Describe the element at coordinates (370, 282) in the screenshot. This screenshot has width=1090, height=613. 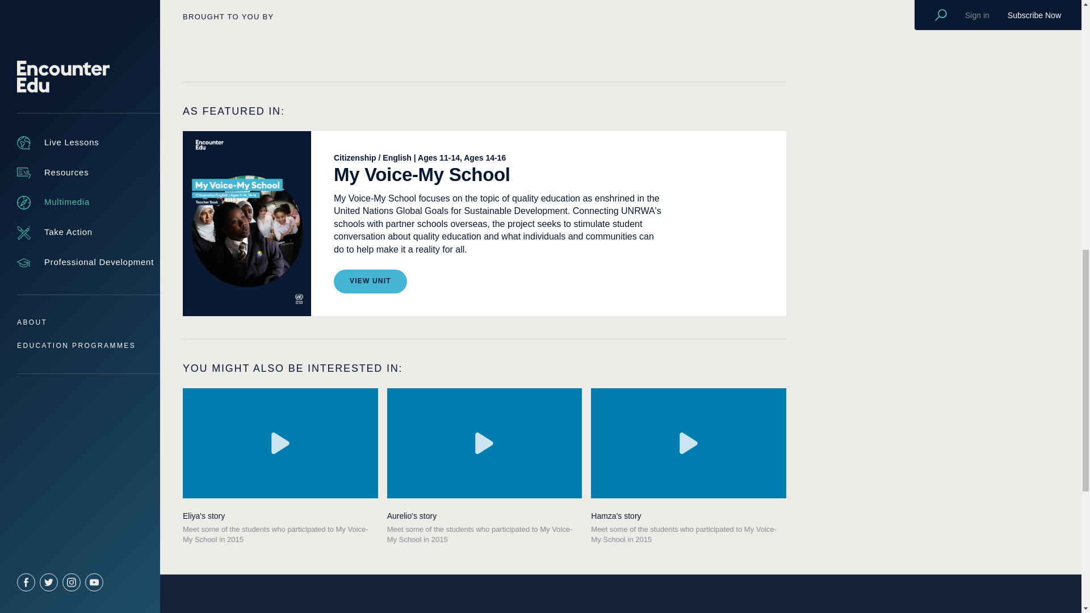
I see `VIEW UNIT` at that location.